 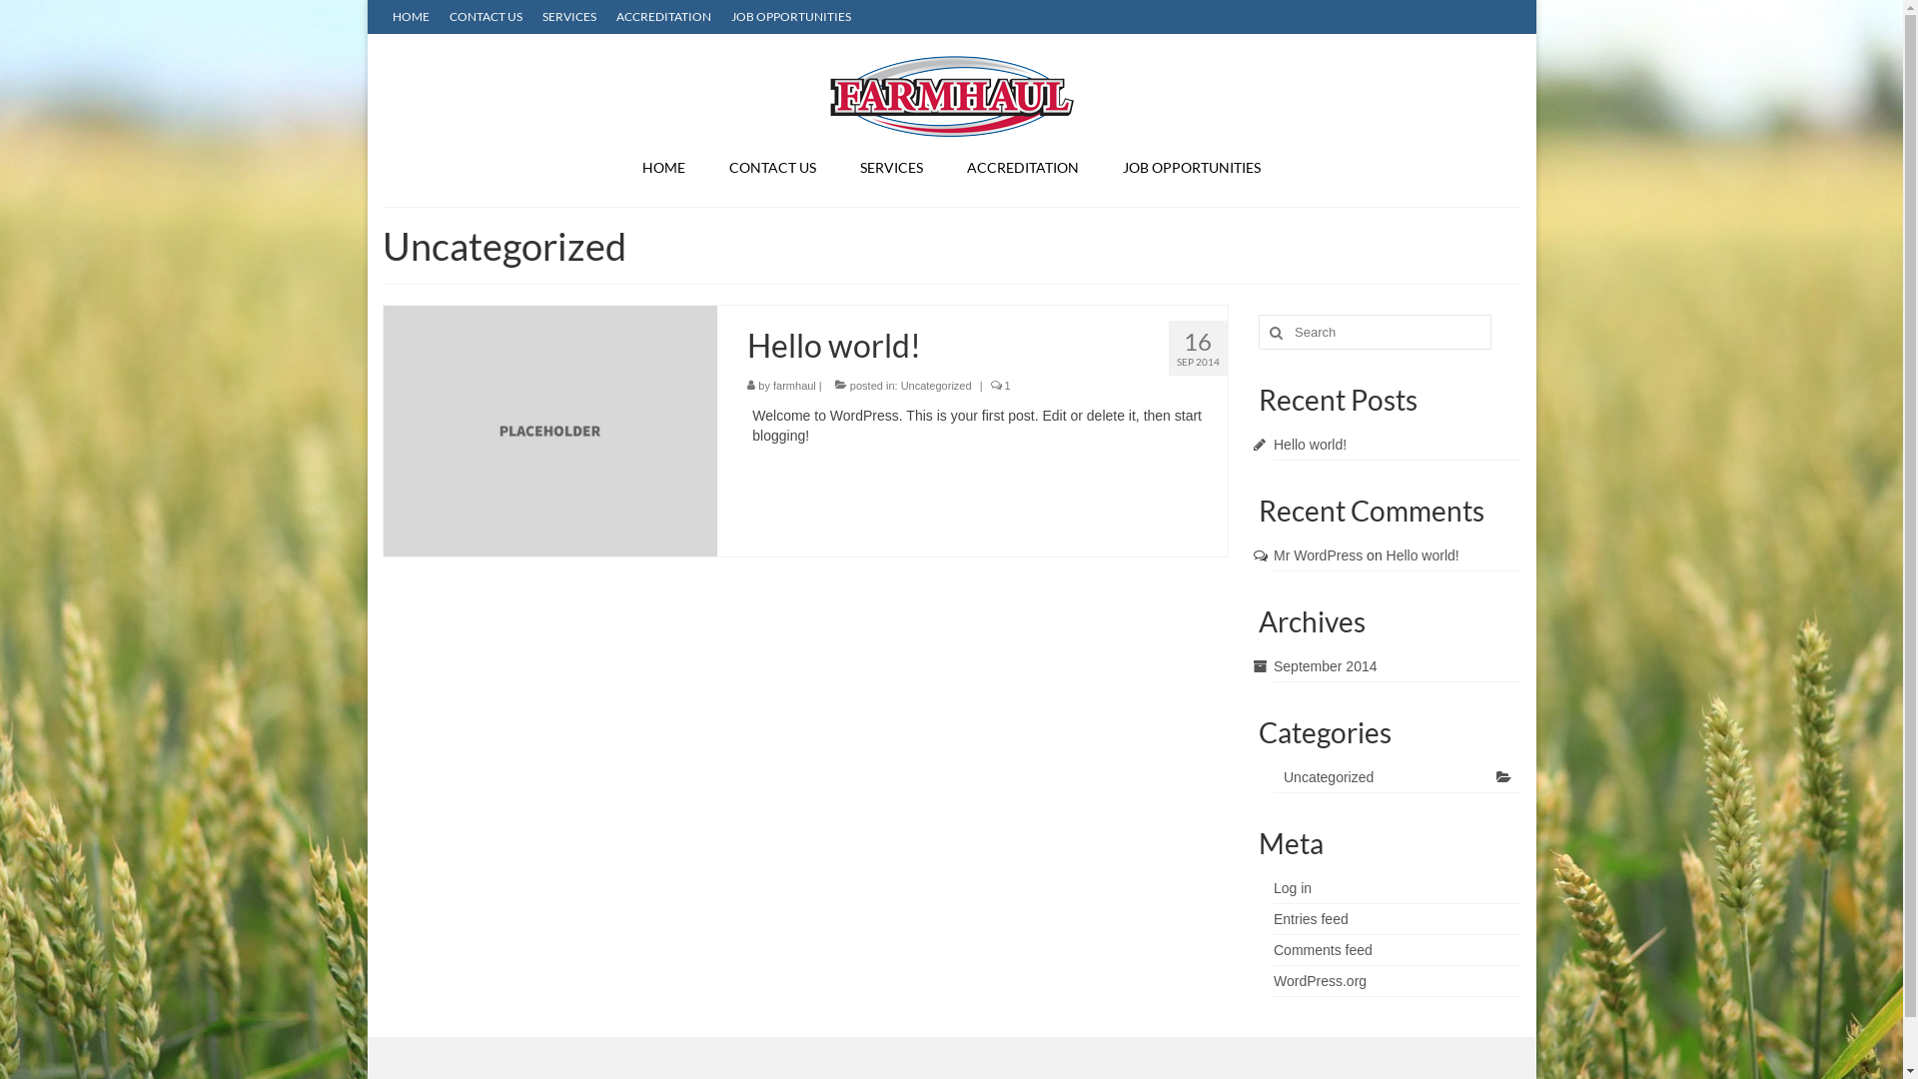 I want to click on HOME, so click(x=663, y=168).